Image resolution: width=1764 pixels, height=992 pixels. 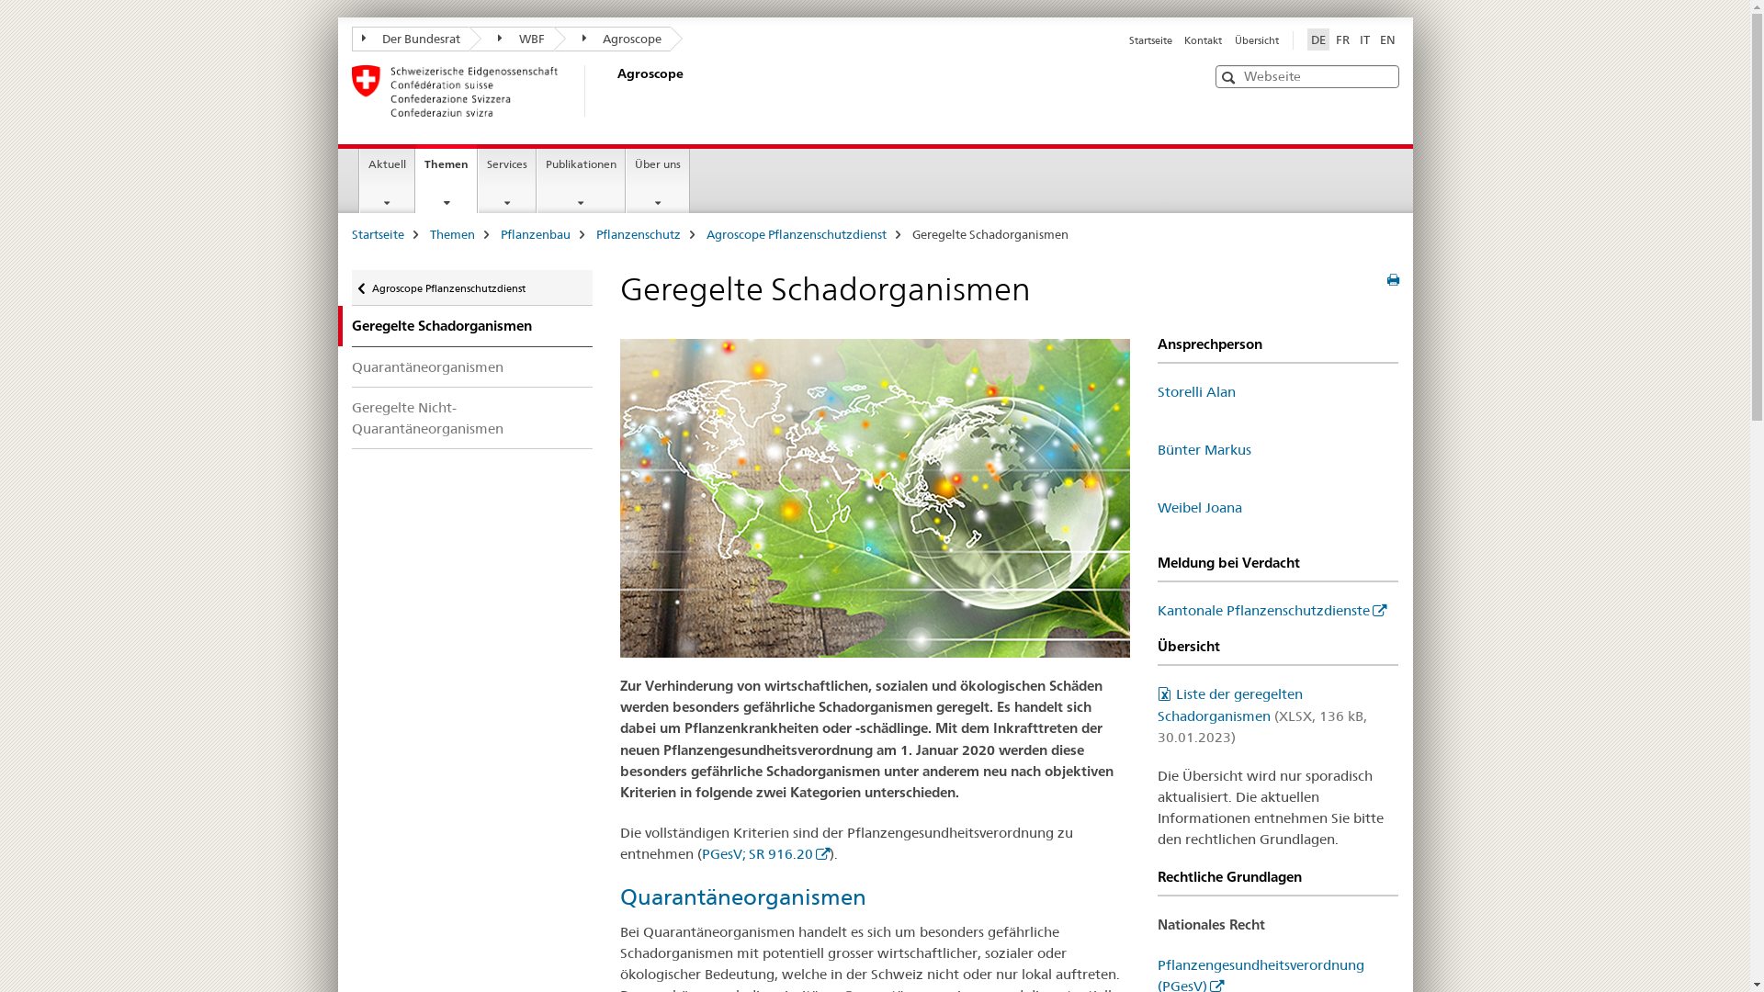 I want to click on EN, so click(x=1387, y=39).